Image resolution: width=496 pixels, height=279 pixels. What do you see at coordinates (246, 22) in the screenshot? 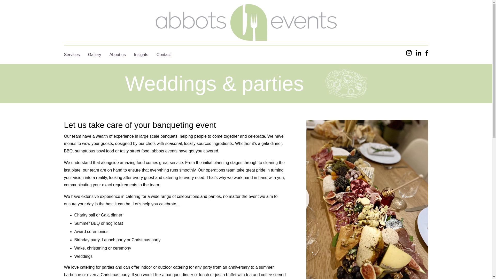
I see `logo` at bounding box center [246, 22].